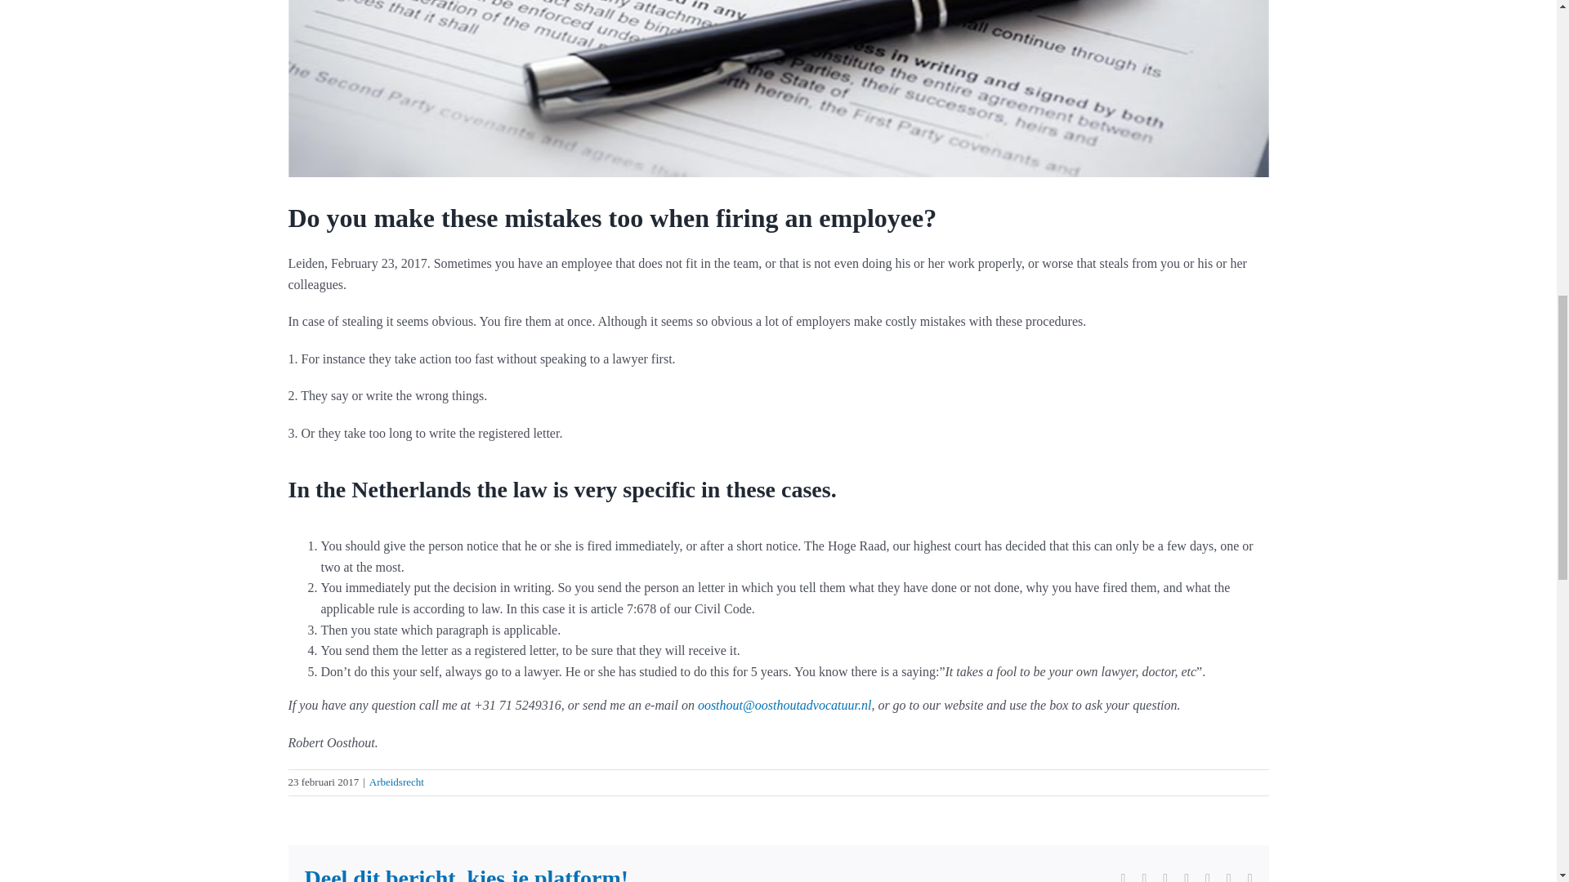  I want to click on X, so click(1144, 877).